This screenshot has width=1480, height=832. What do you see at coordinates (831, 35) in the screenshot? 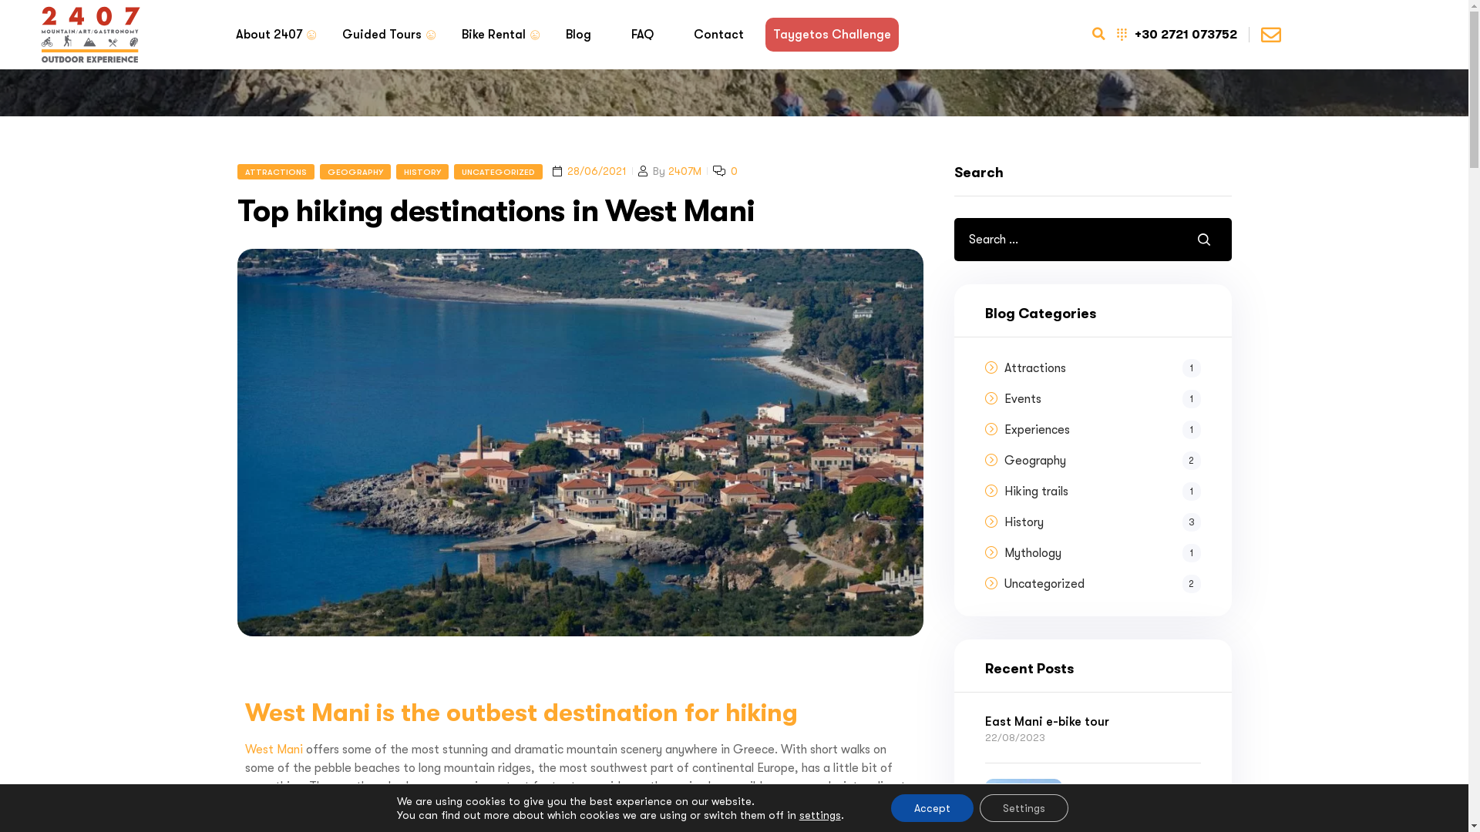
I see `Taygetos Challenge` at bounding box center [831, 35].